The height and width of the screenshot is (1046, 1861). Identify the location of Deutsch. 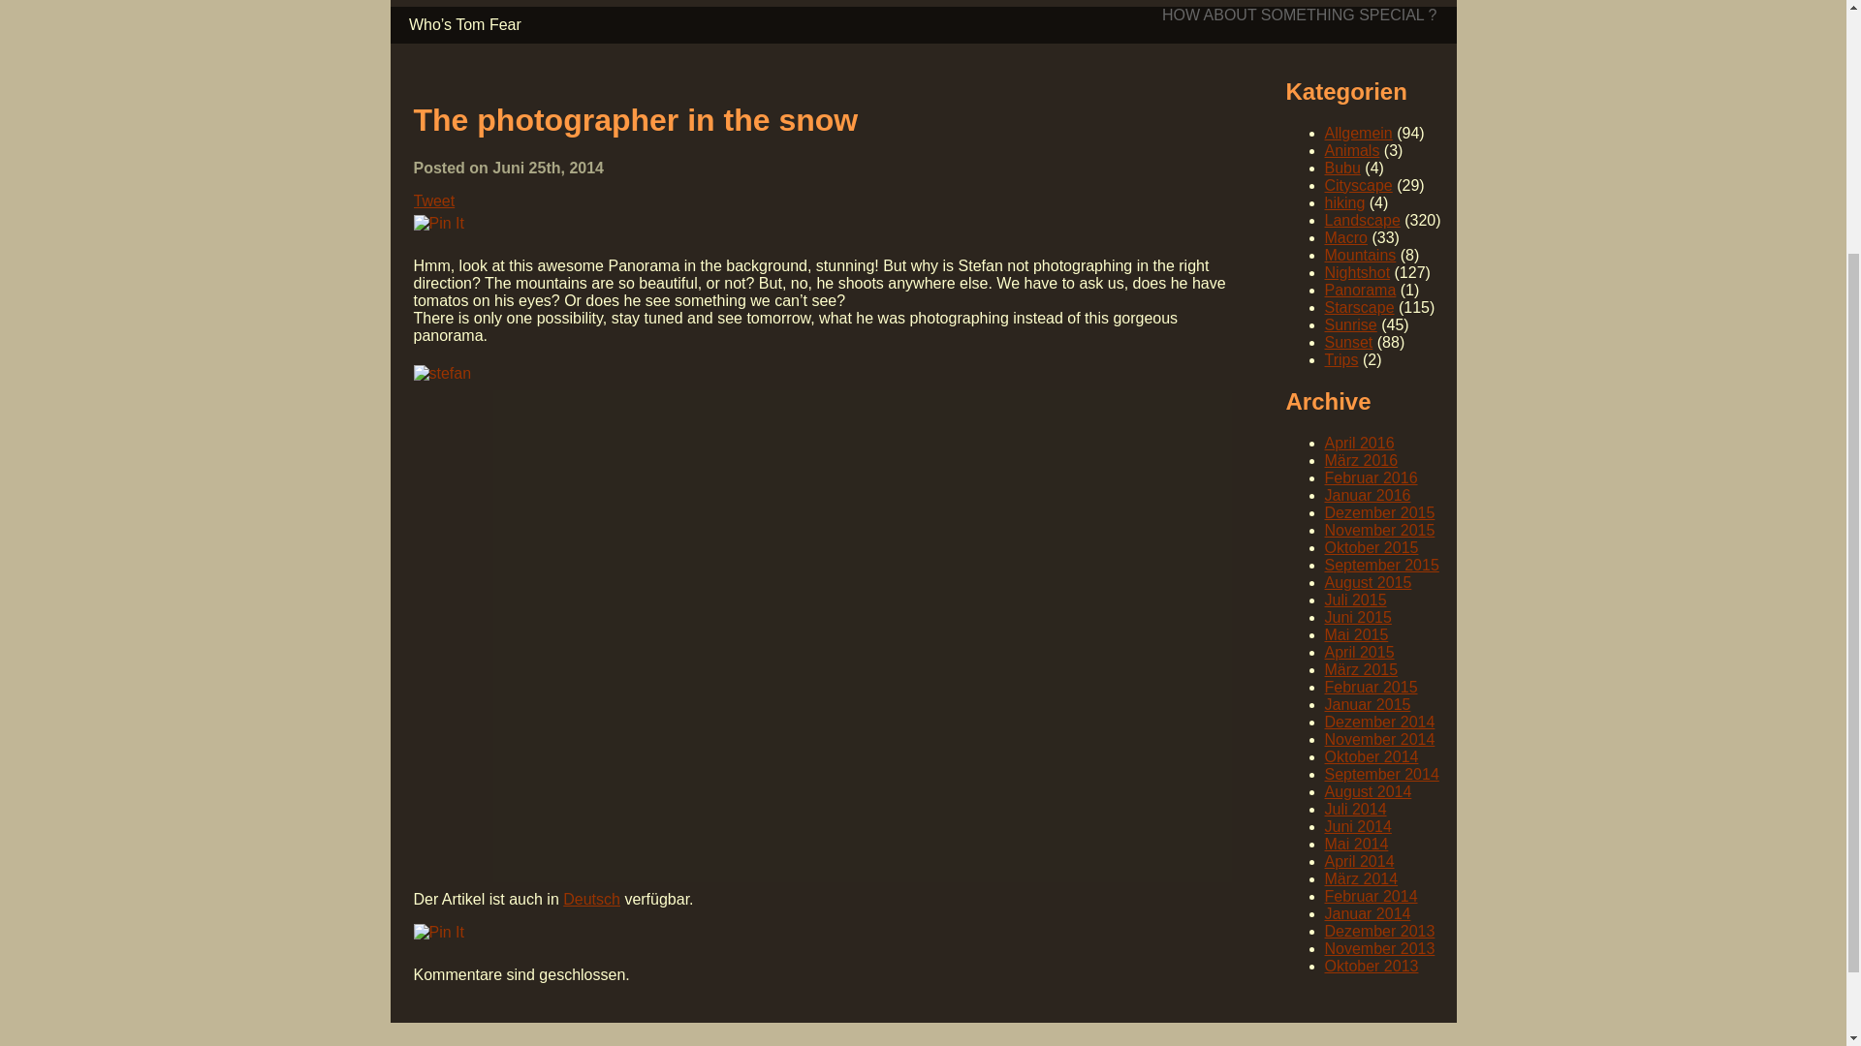
(591, 899).